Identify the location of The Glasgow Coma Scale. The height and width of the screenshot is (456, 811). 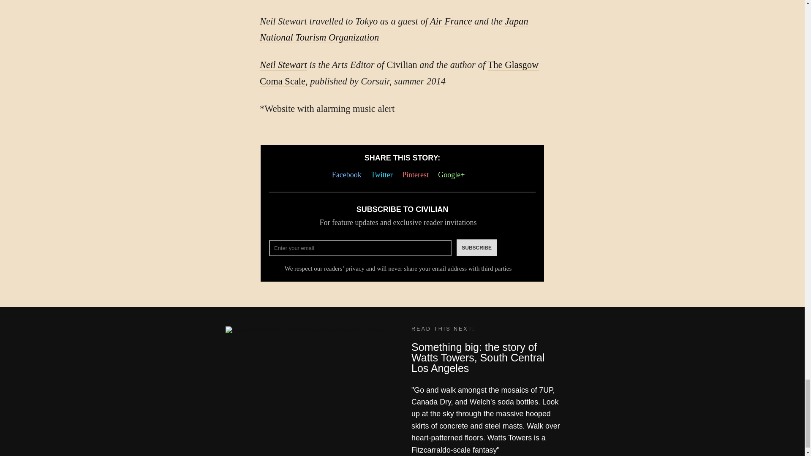
(399, 73).